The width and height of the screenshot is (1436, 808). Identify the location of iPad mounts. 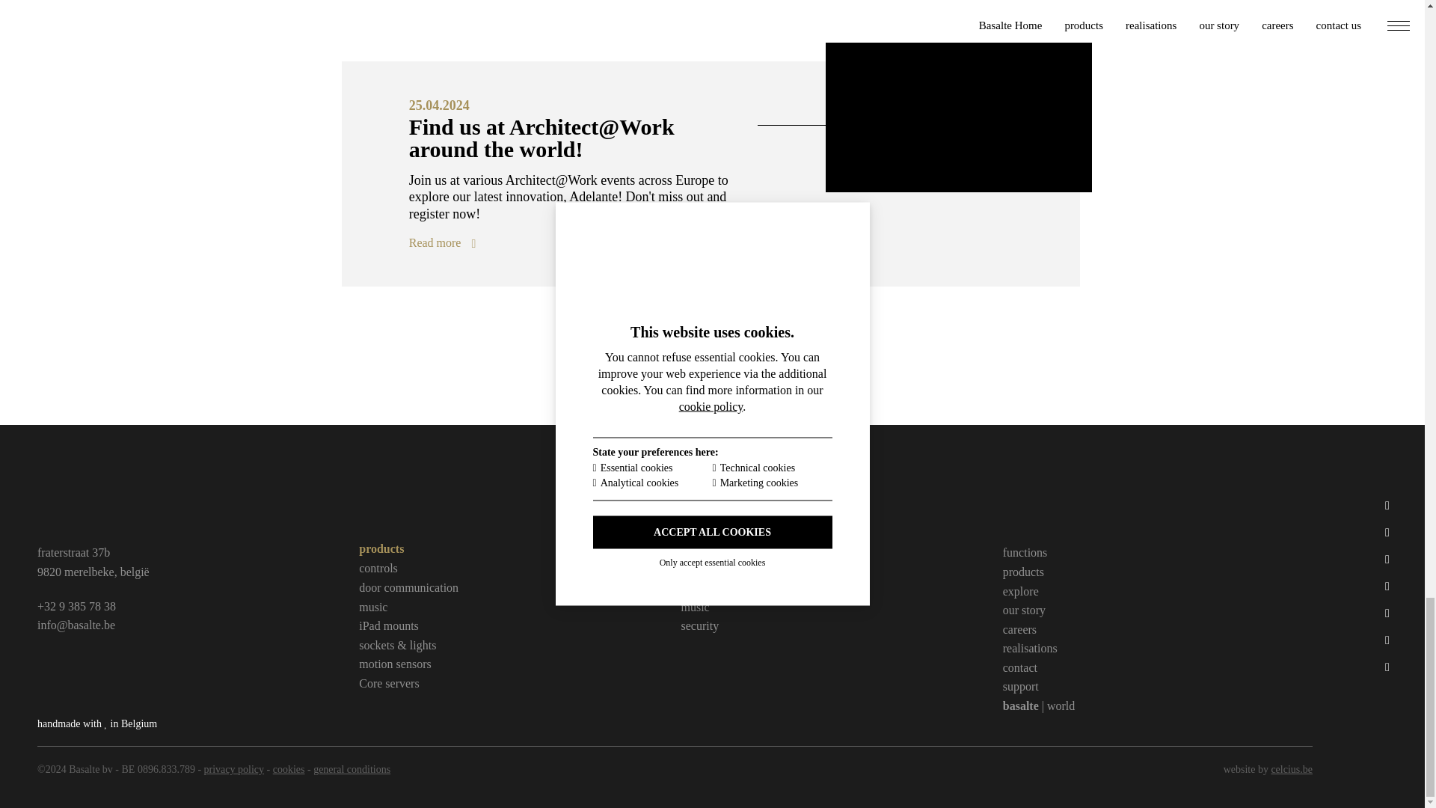
(389, 625).